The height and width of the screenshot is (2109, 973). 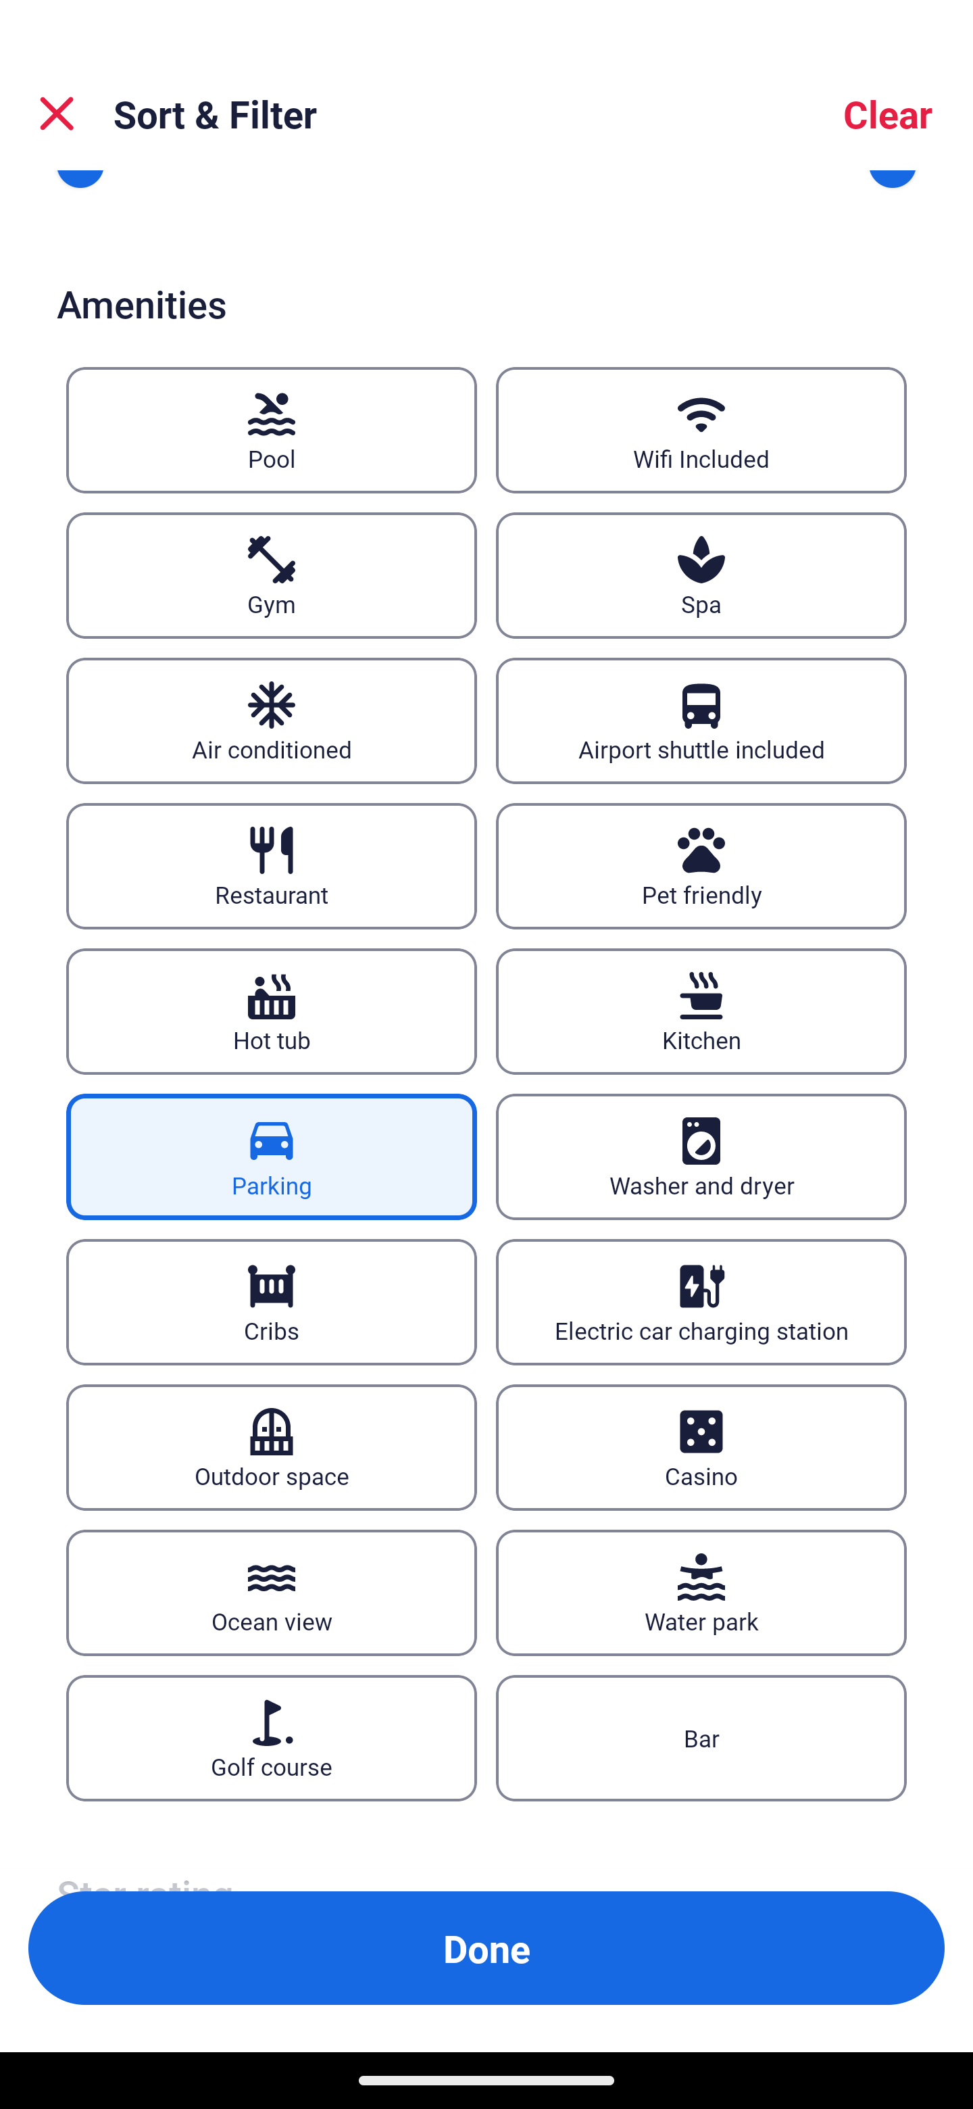 What do you see at coordinates (271, 430) in the screenshot?
I see `Pool` at bounding box center [271, 430].